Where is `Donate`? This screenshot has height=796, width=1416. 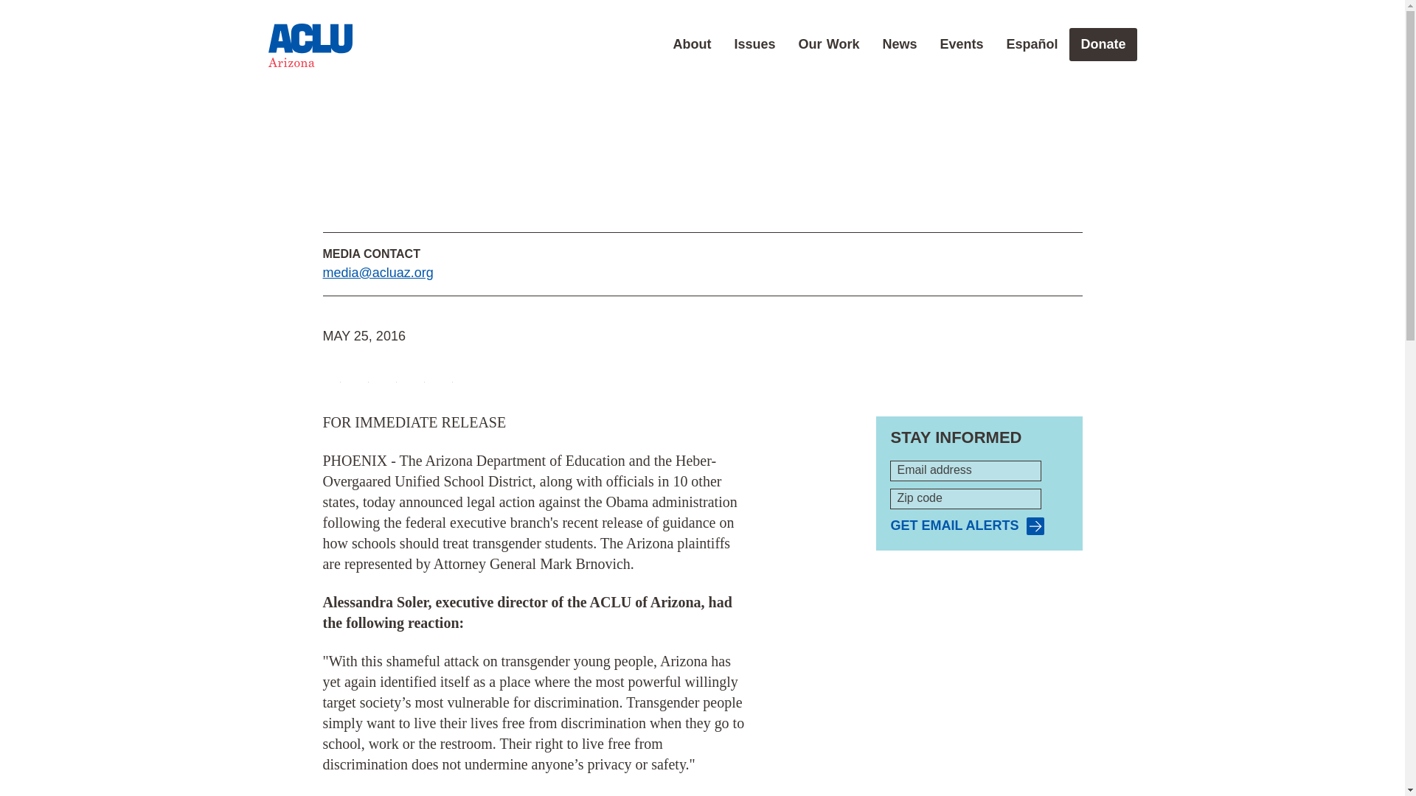 Donate is located at coordinates (1103, 44).